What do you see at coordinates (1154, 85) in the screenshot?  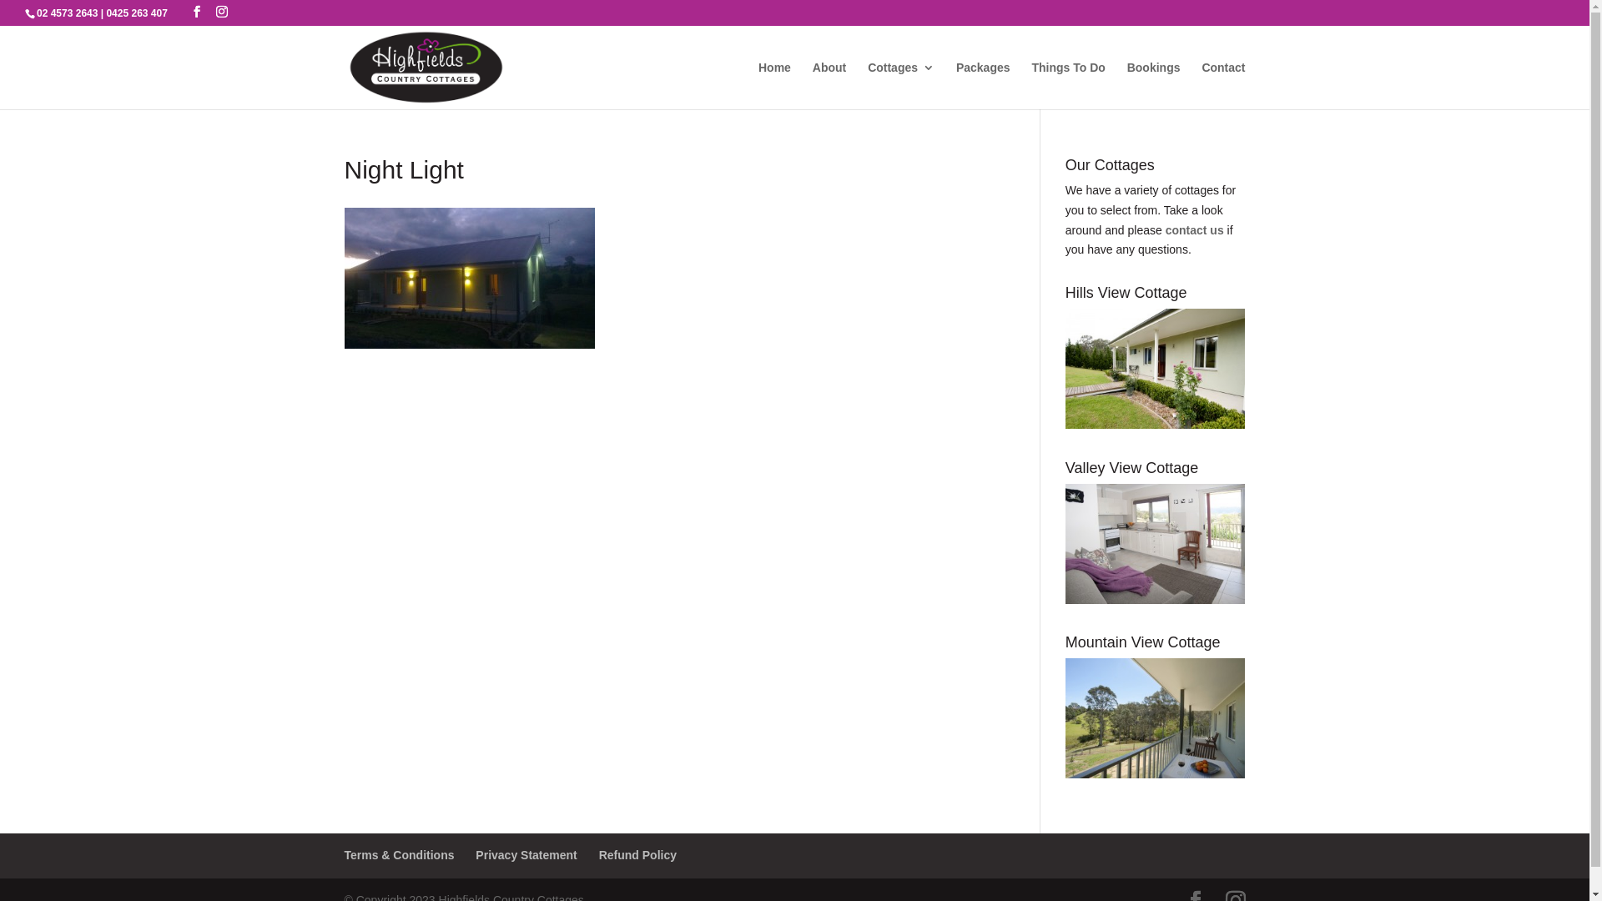 I see `Bookings` at bounding box center [1154, 85].